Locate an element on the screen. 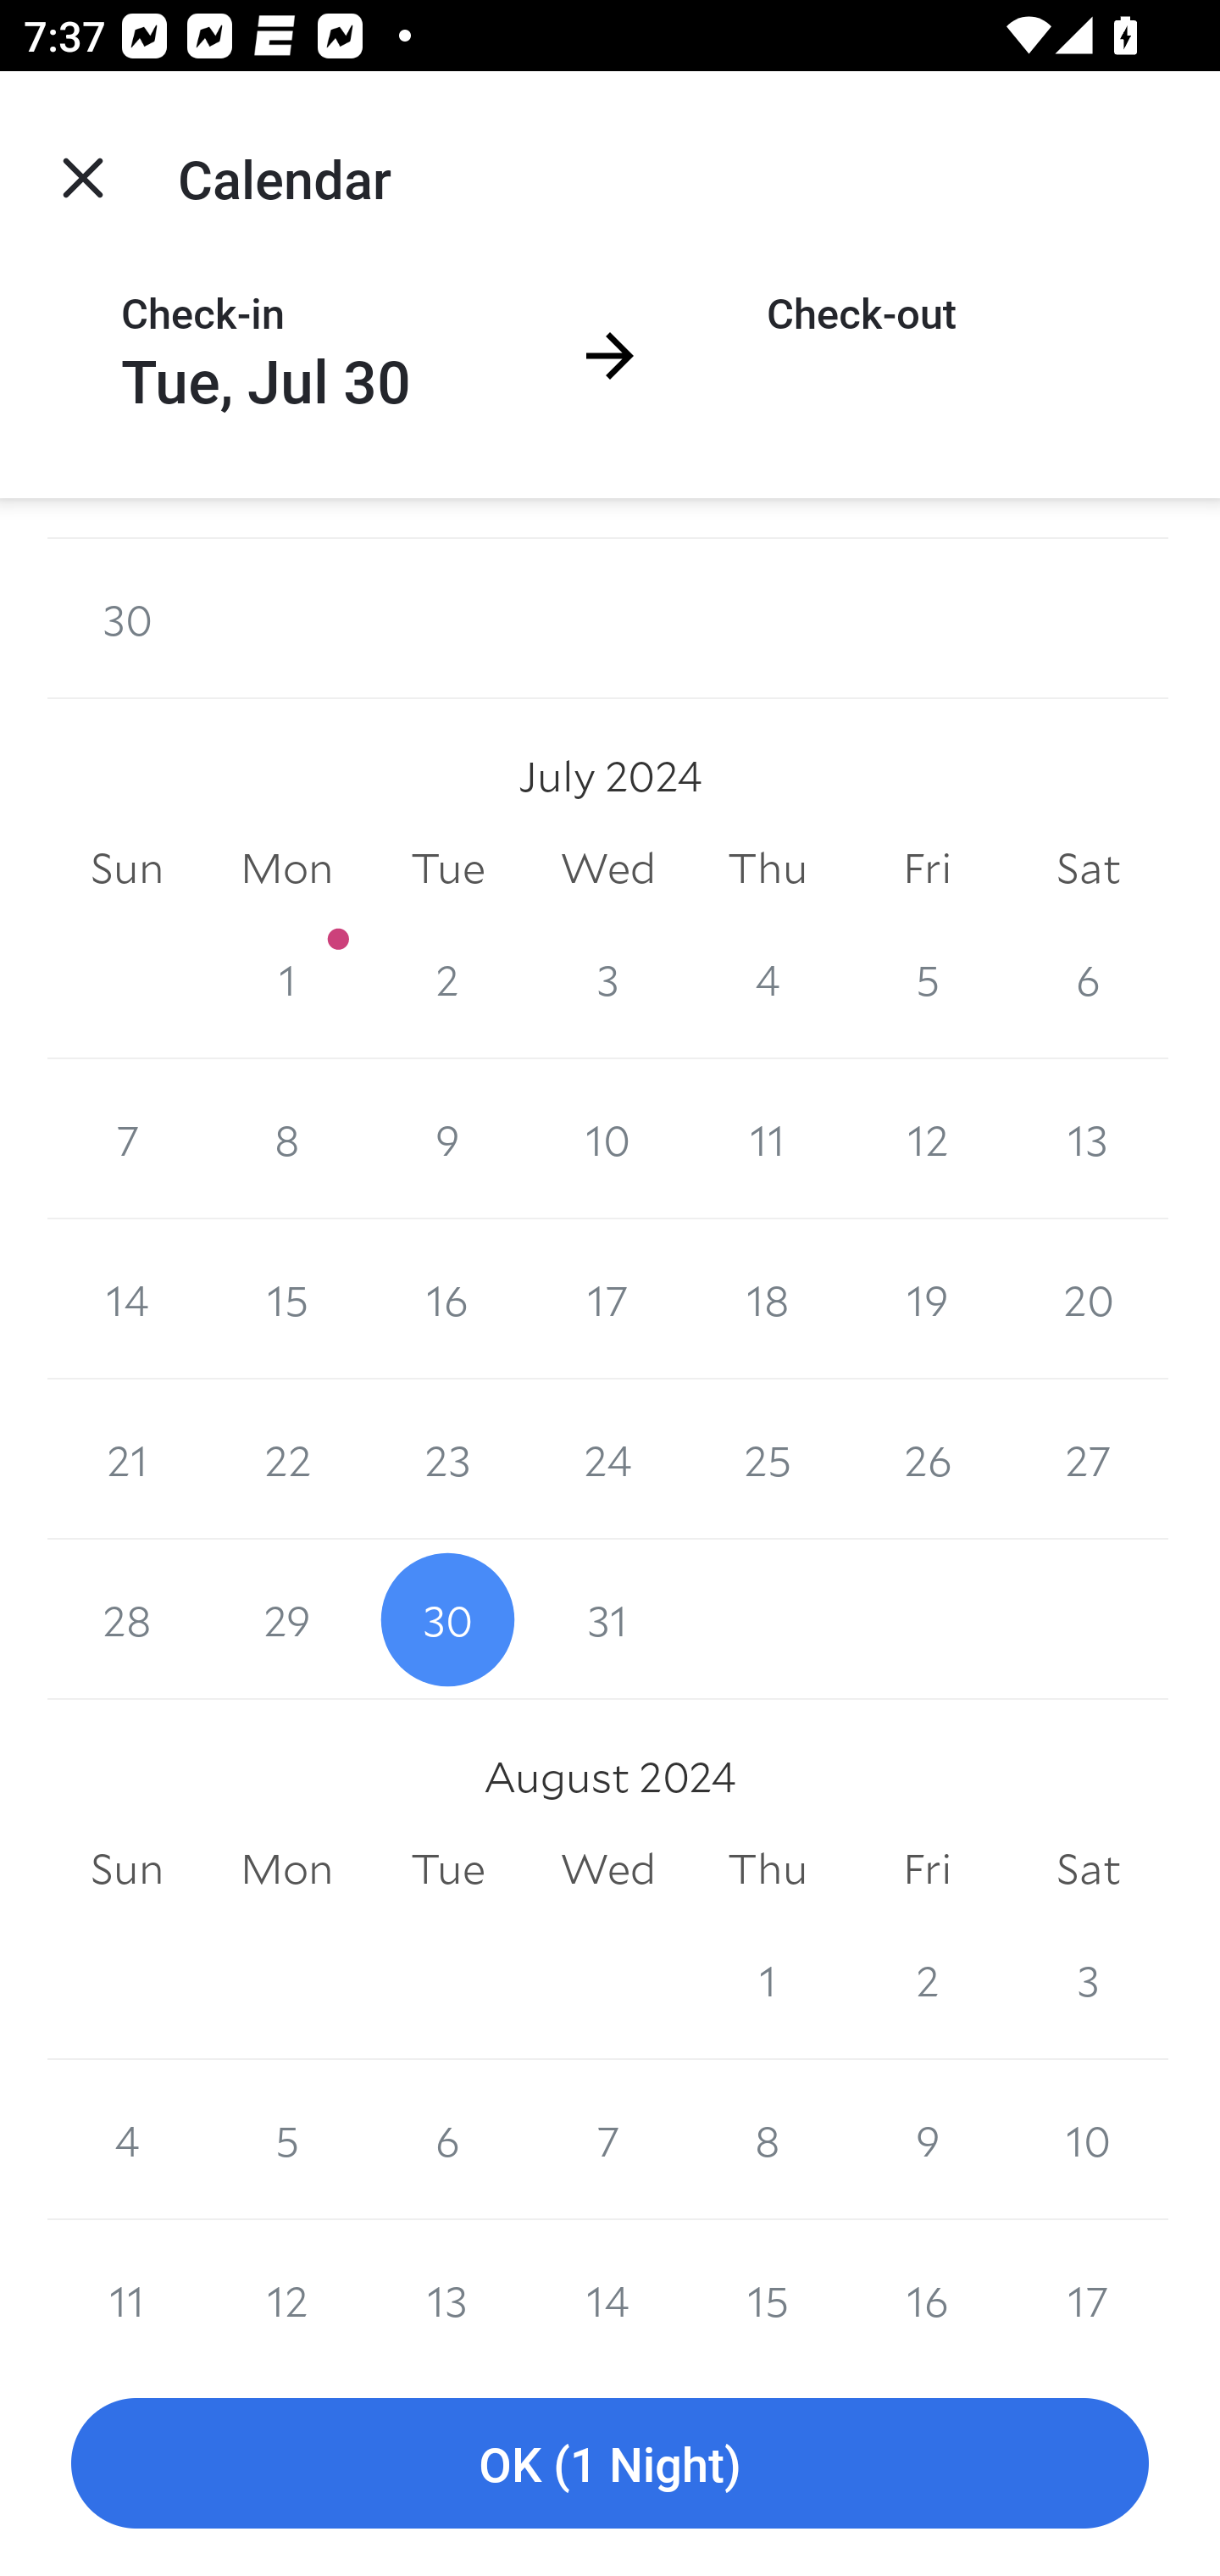  3 3 July 2024 is located at coordinates (608, 978).